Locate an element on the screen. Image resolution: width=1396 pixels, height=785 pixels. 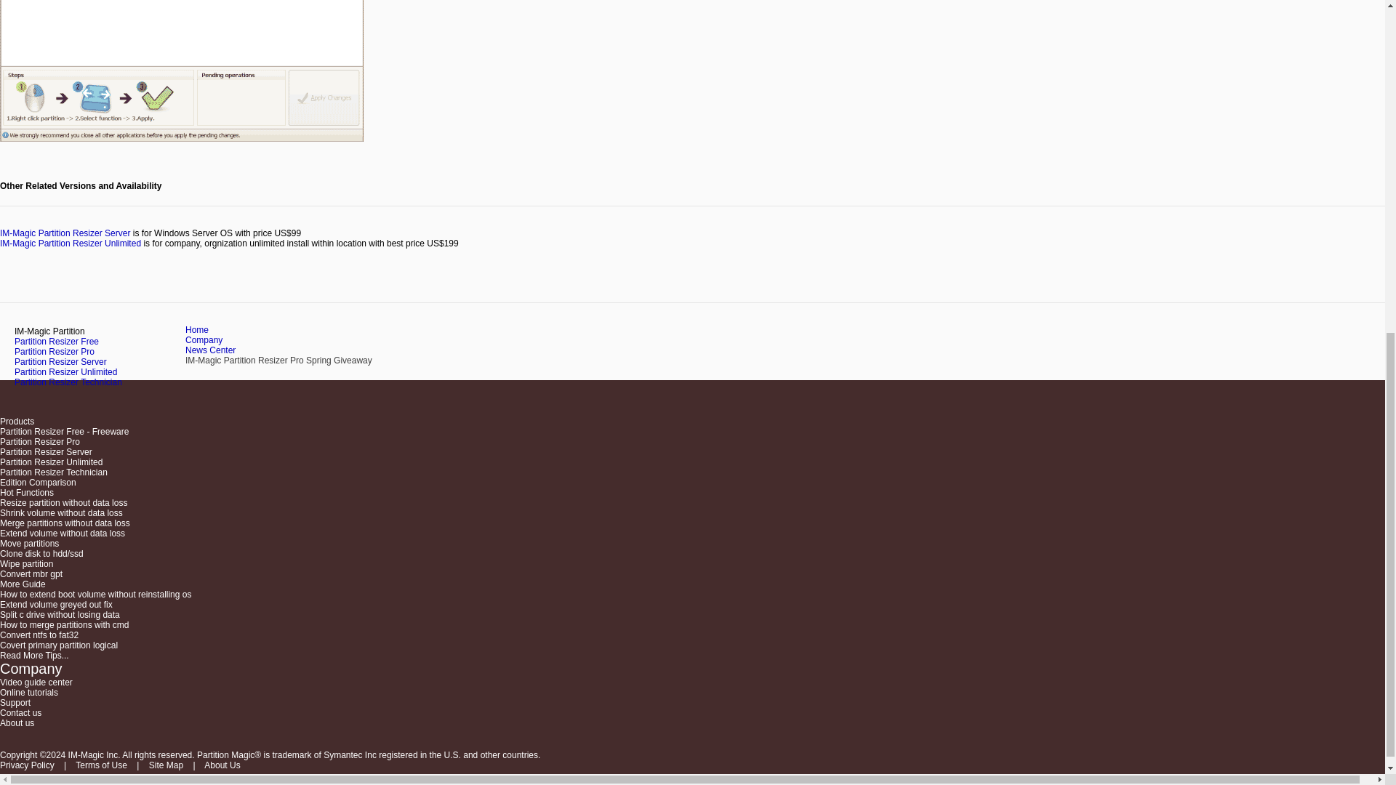
Shrink volume without data loss is located at coordinates (61, 512).